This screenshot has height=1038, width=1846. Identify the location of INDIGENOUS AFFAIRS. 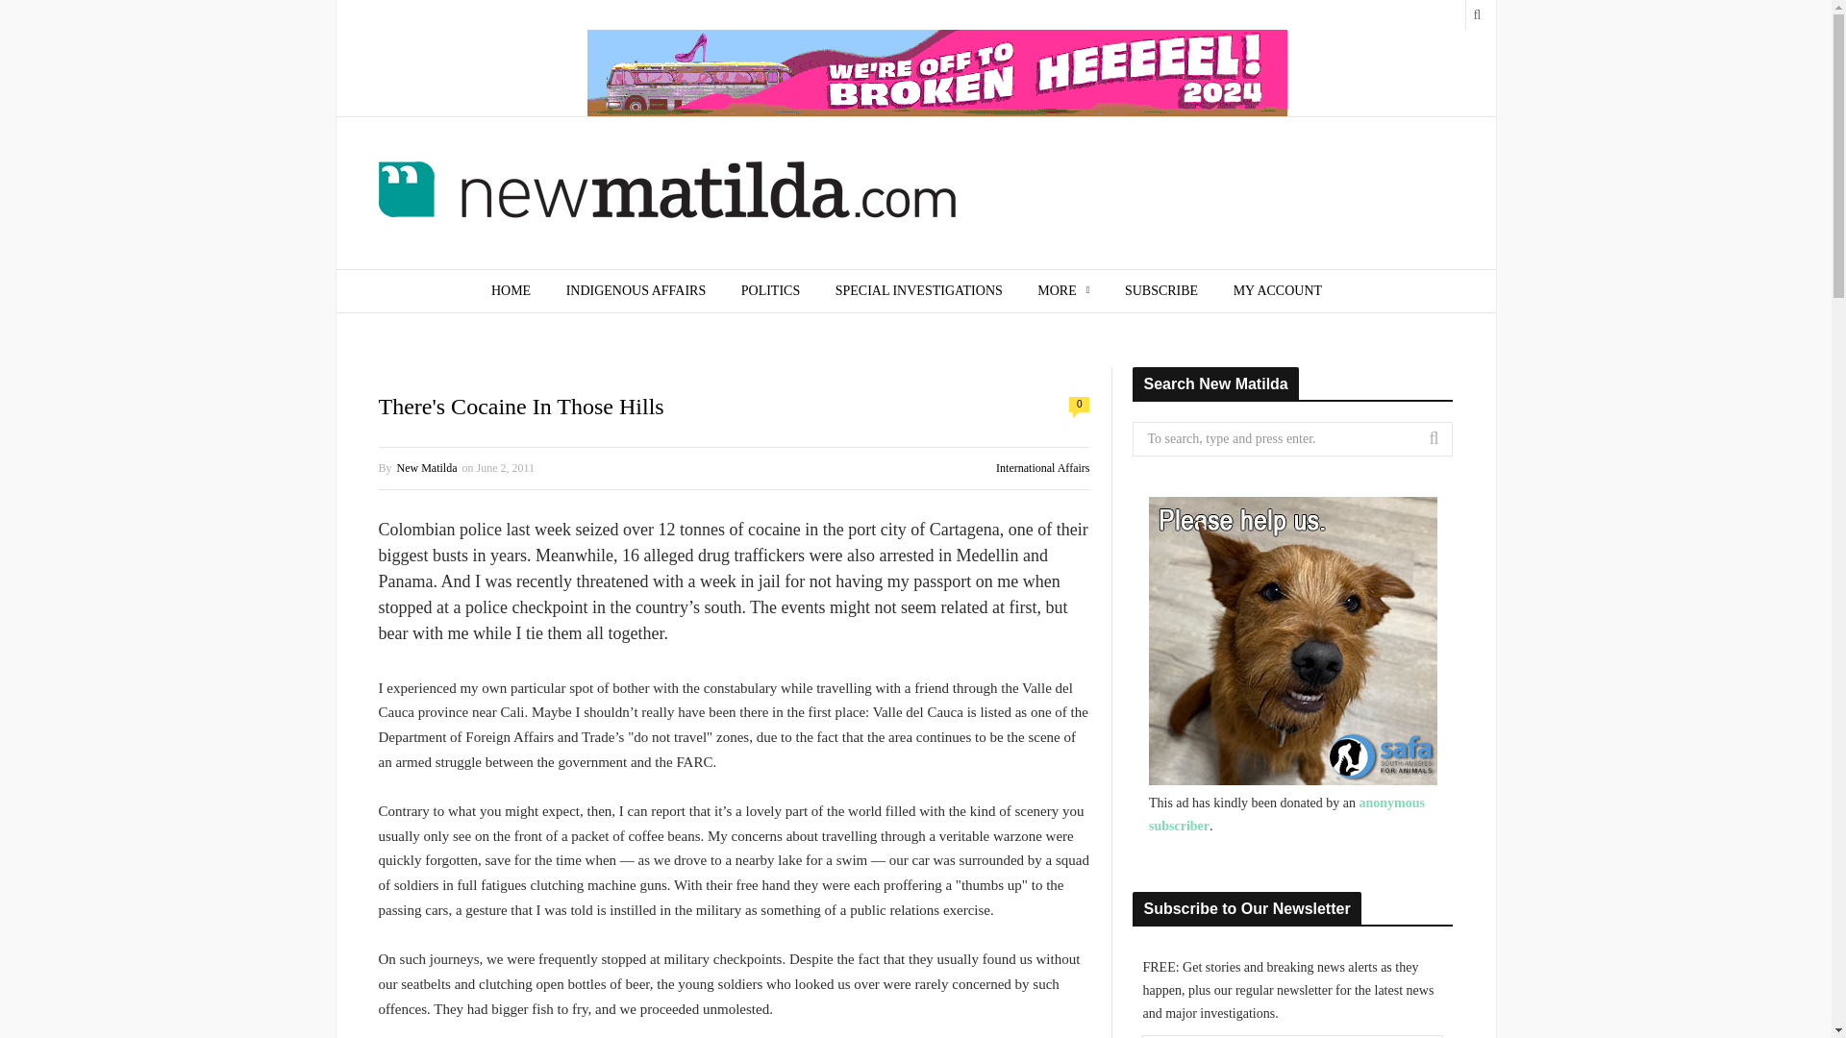
(636, 290).